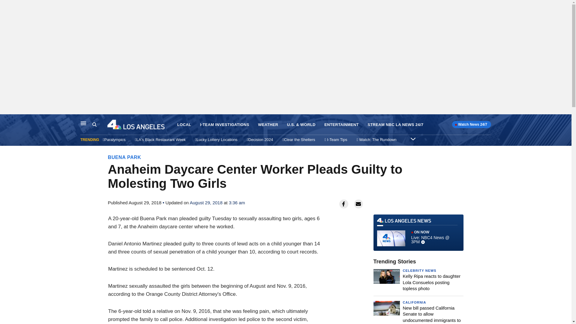 The height and width of the screenshot is (324, 576). What do you see at coordinates (6, 121) in the screenshot?
I see `Skip to content` at bounding box center [6, 121].